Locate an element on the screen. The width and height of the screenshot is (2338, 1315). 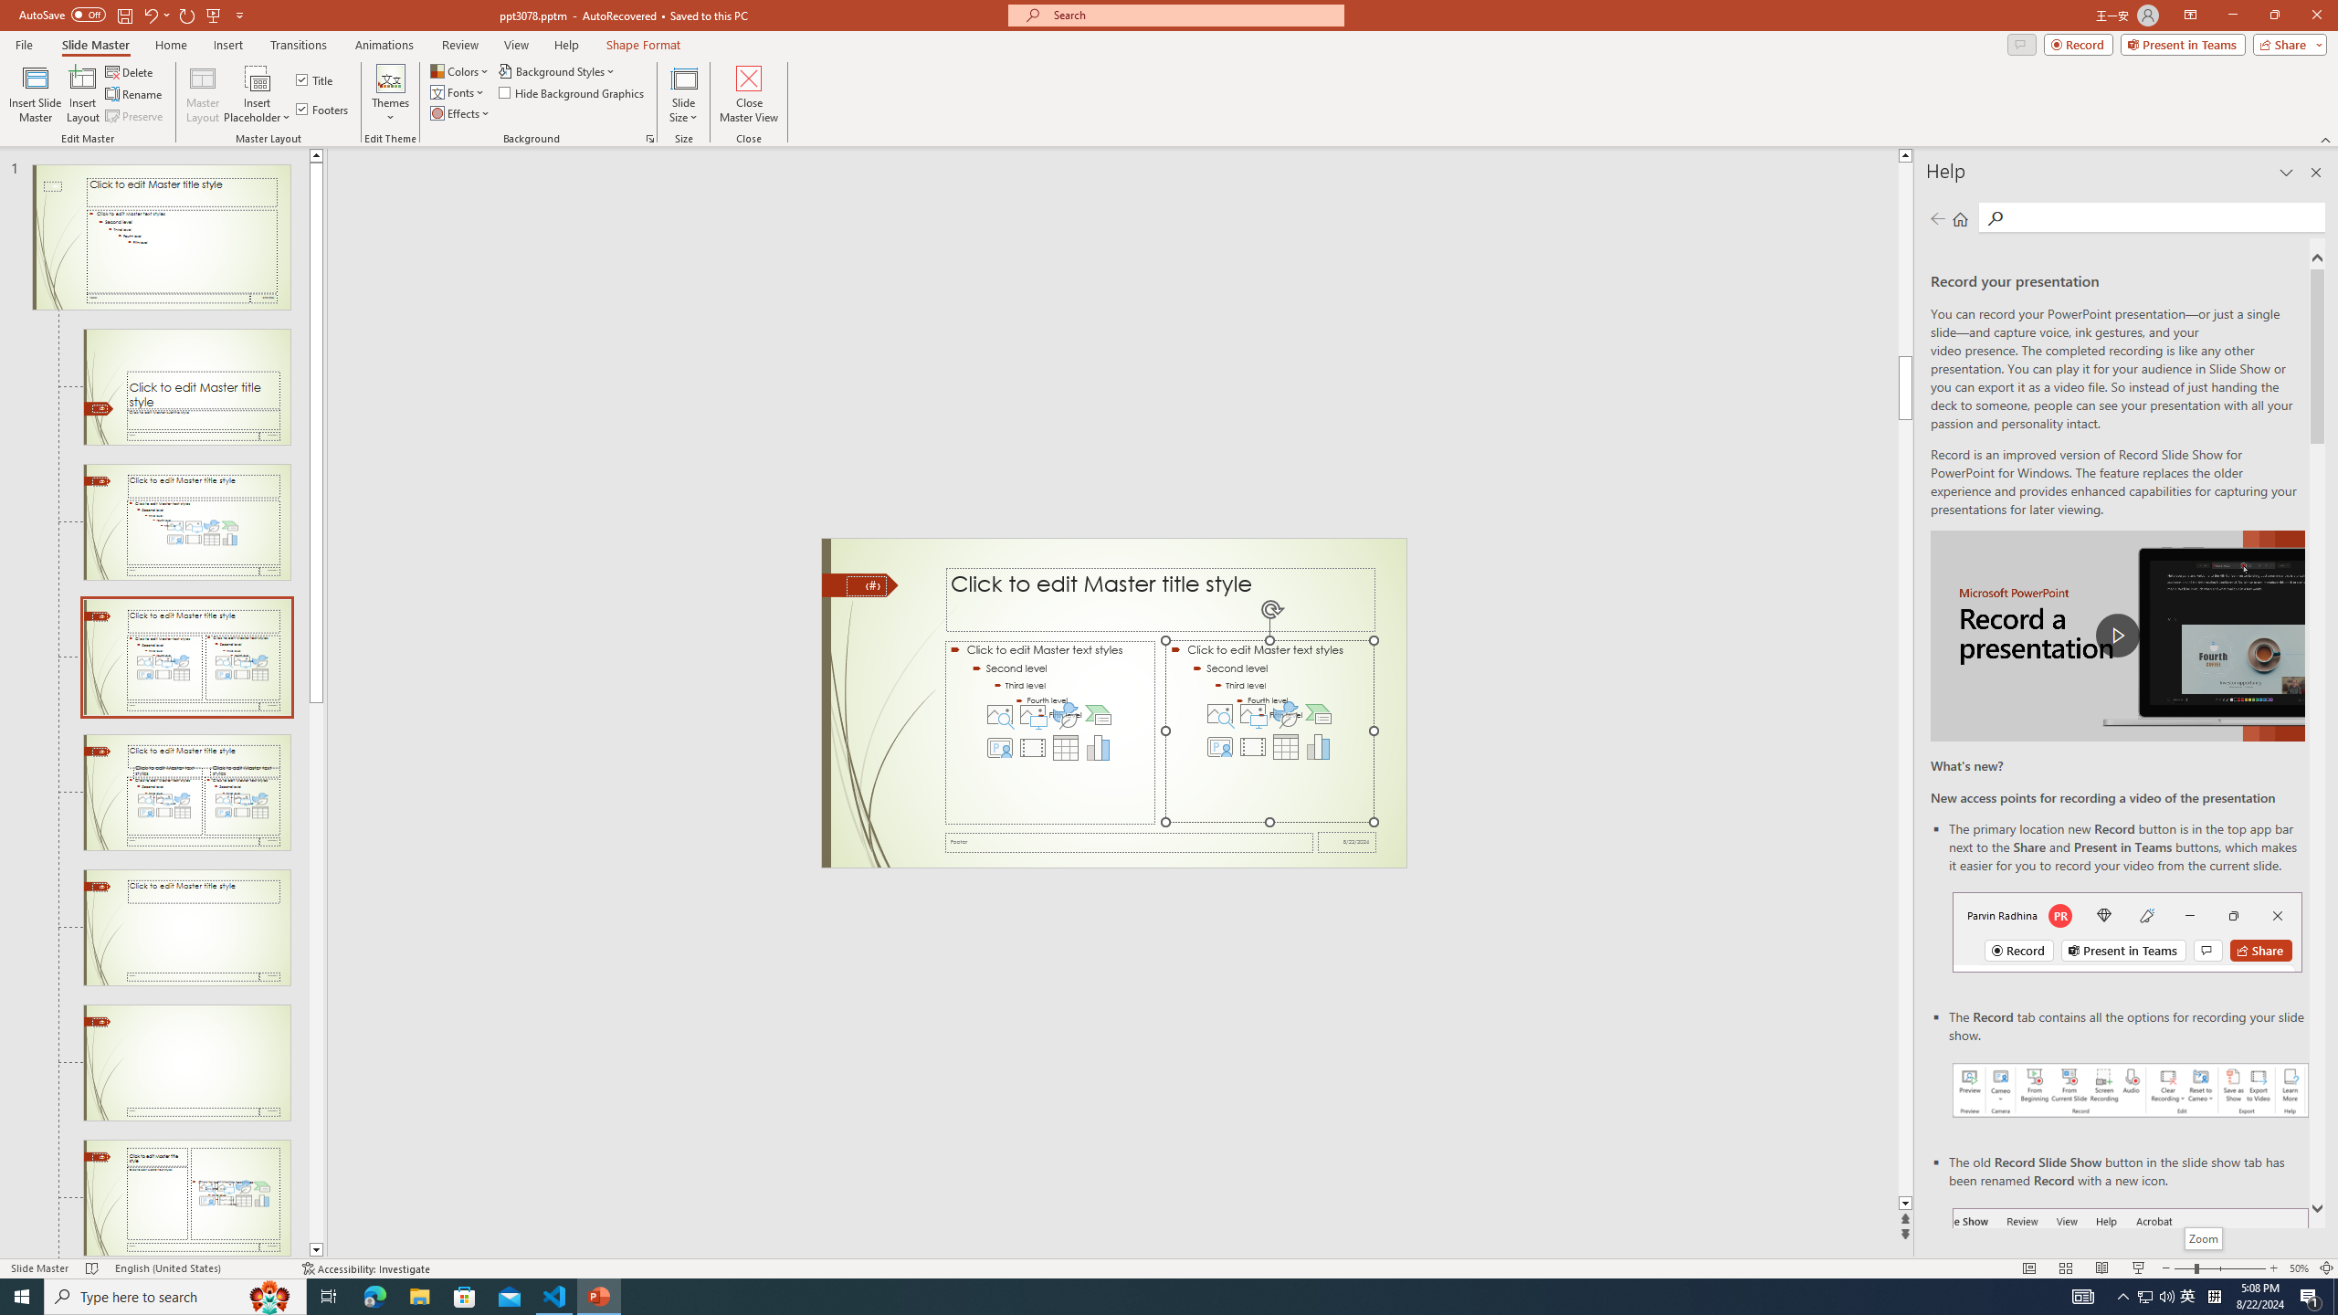
Fonts is located at coordinates (458, 91).